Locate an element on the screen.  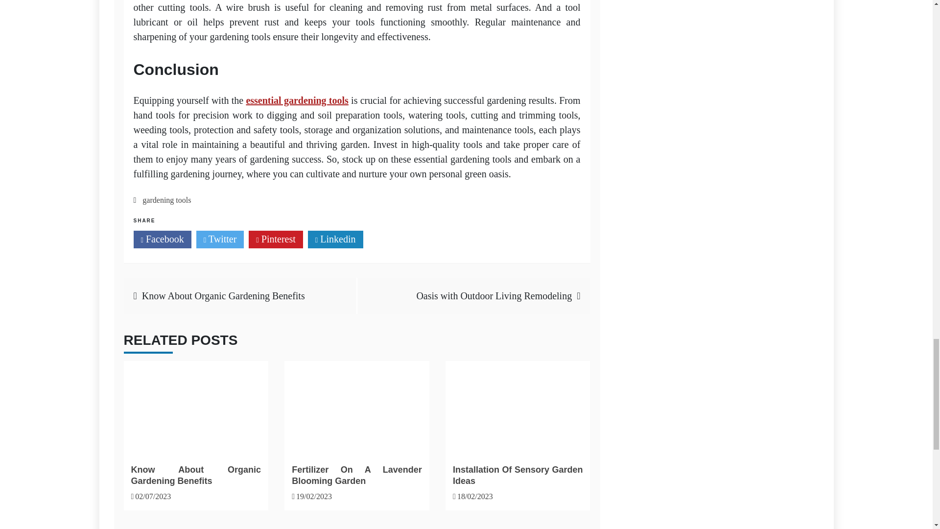
gardening tools is located at coordinates (166, 200).